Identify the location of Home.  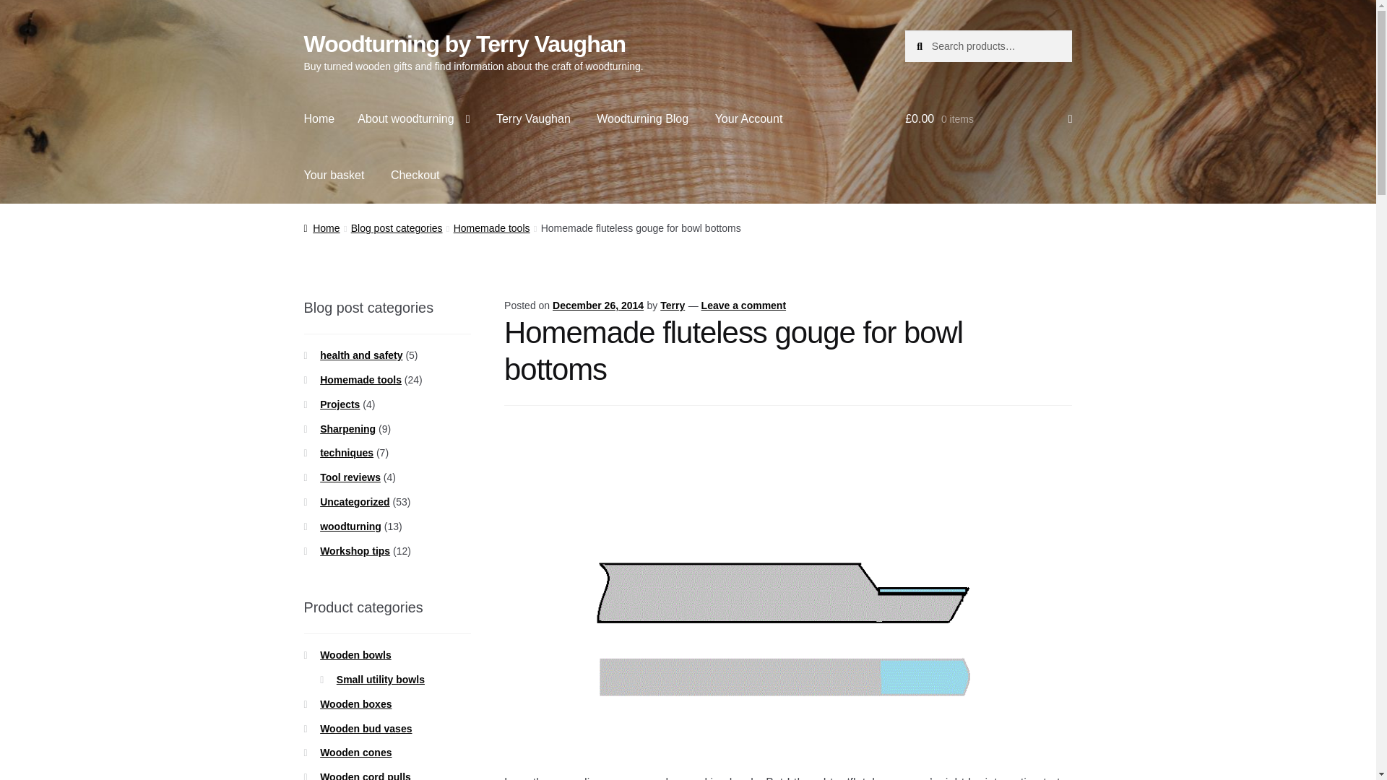
(319, 119).